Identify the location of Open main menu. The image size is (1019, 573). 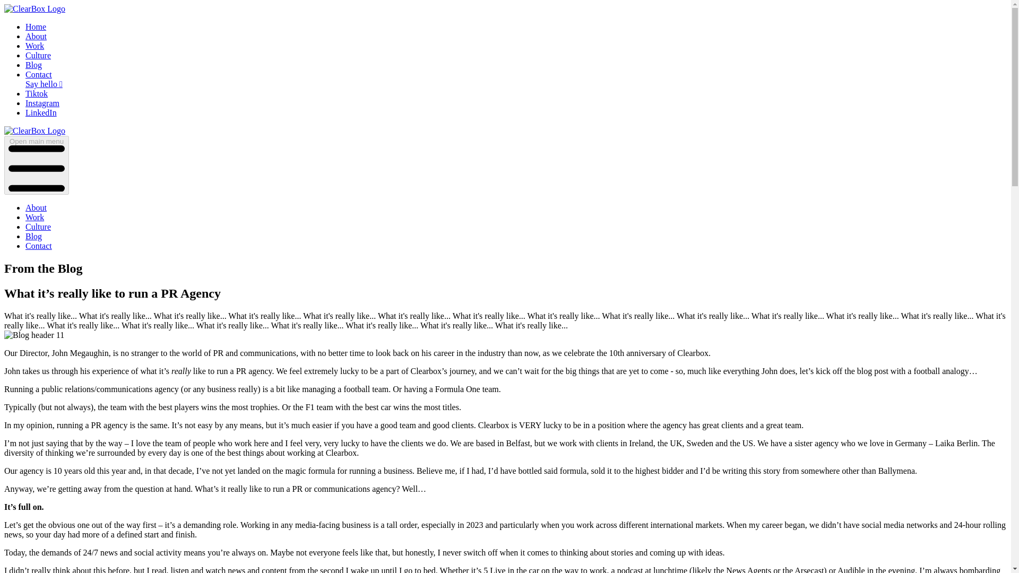
(36, 165).